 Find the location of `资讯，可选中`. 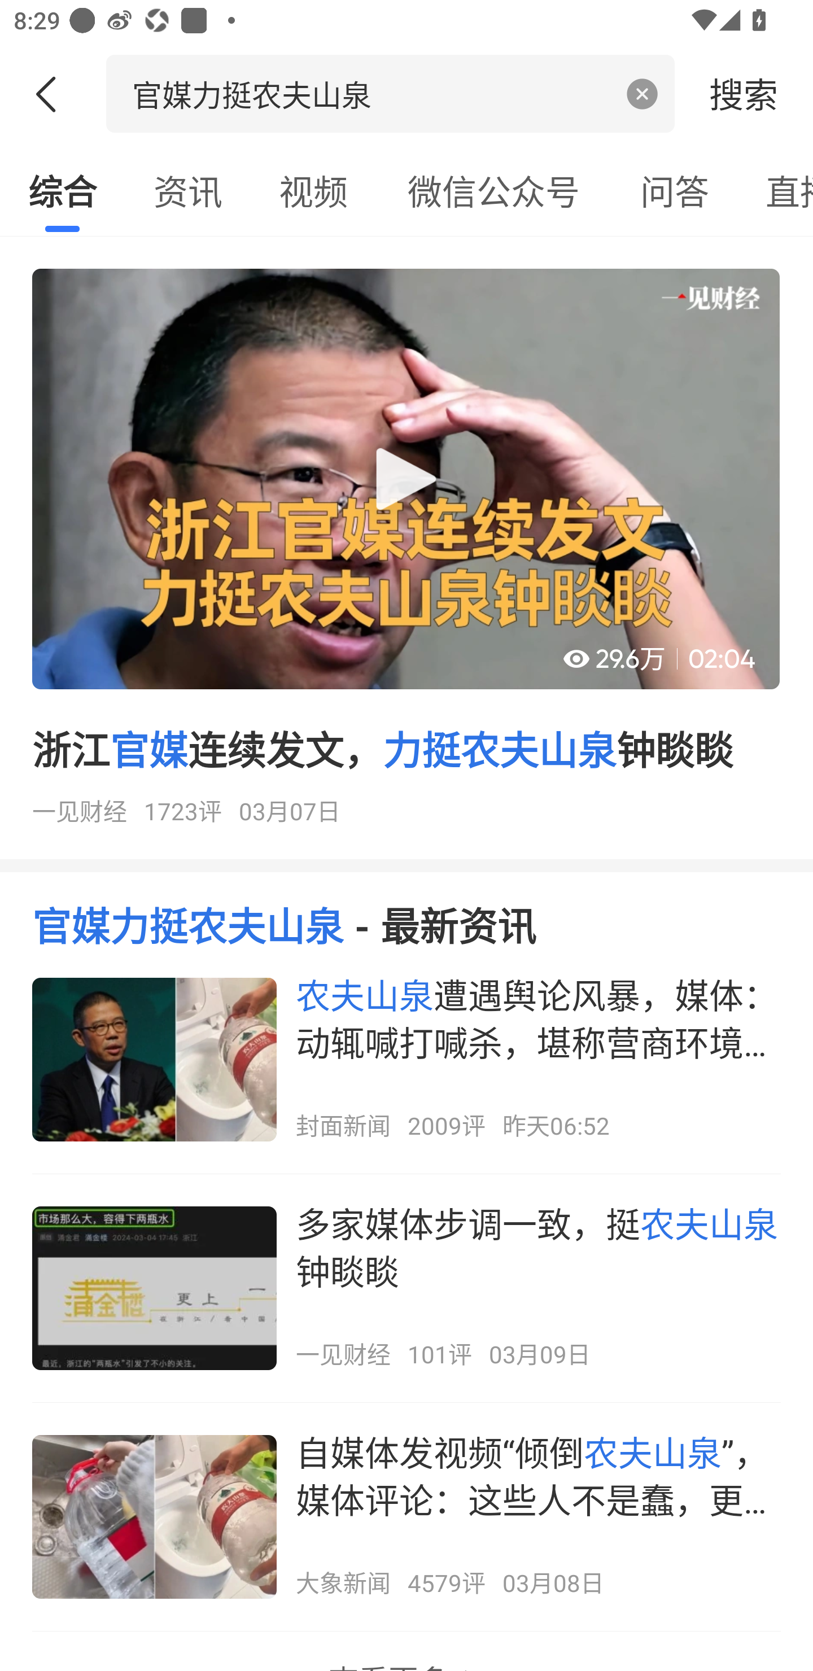

资讯，可选中 is located at coordinates (187, 191).